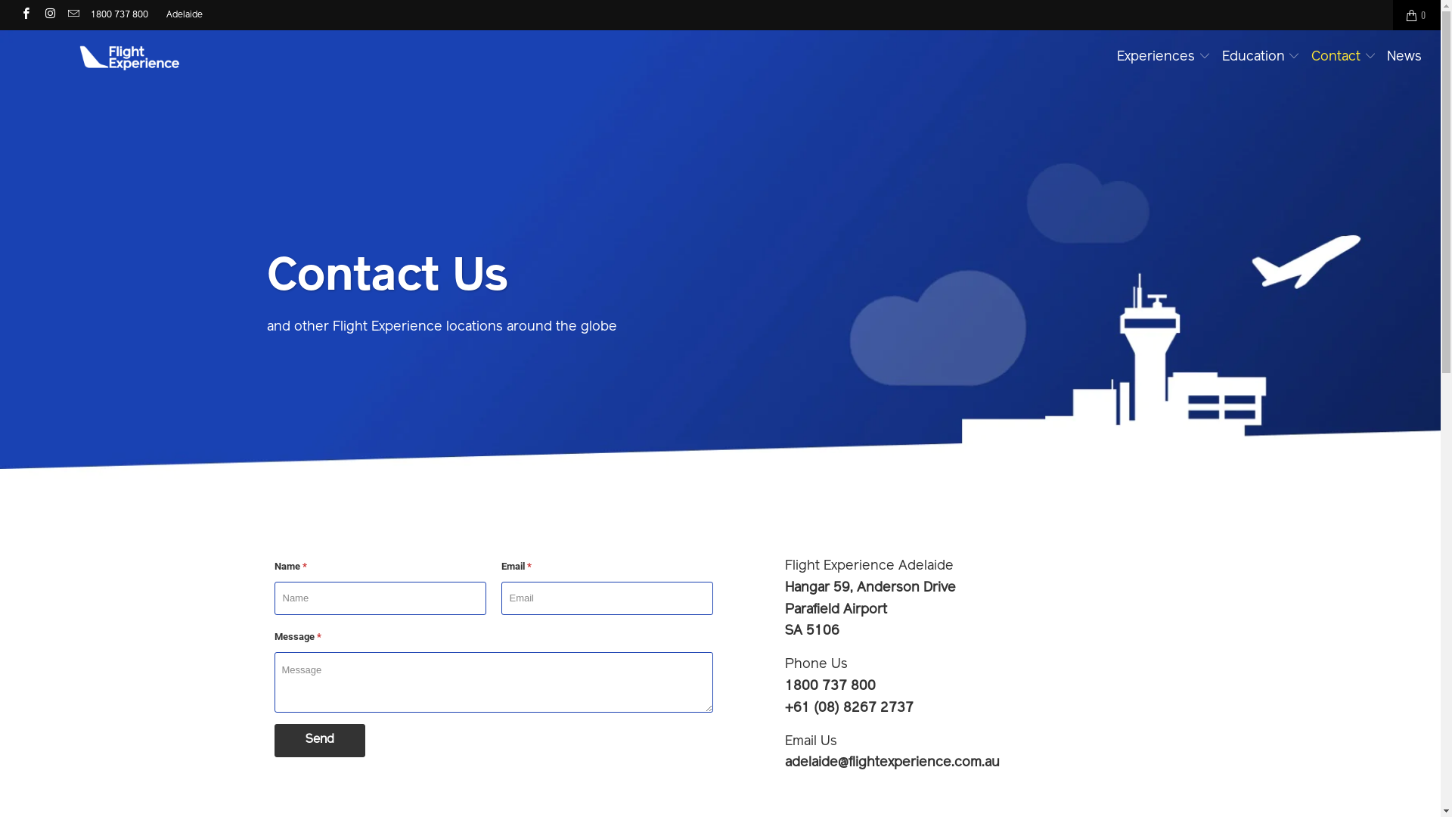 The image size is (1452, 817). What do you see at coordinates (1261, 57) in the screenshot?
I see `Education` at bounding box center [1261, 57].